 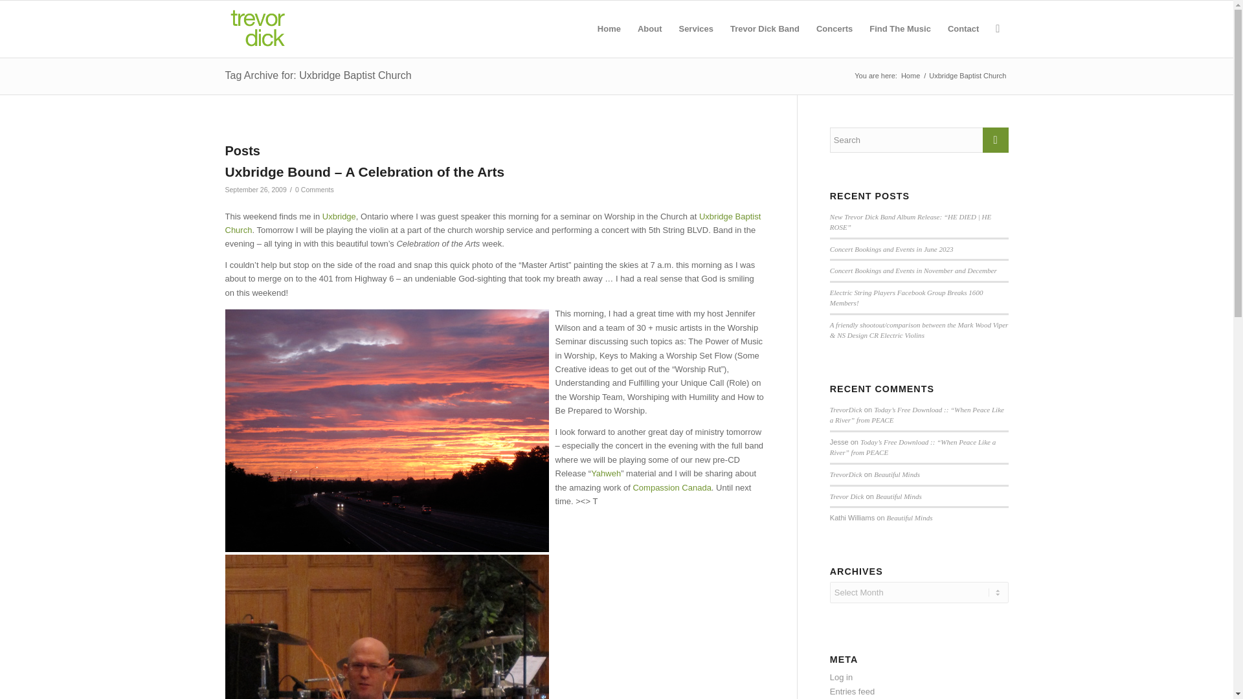 I want to click on Concert Bookings and Events in June 2023, so click(x=891, y=249).